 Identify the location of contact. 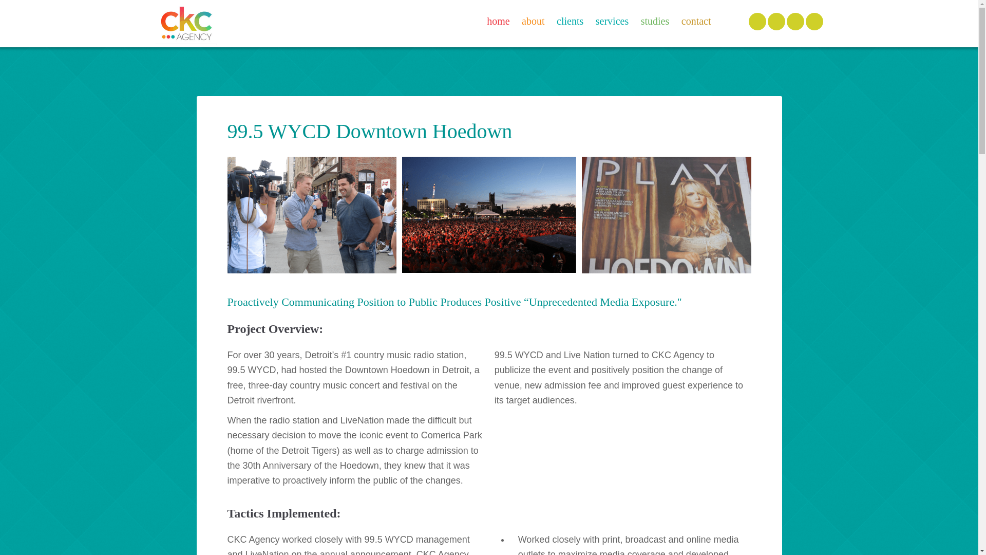
(696, 21).